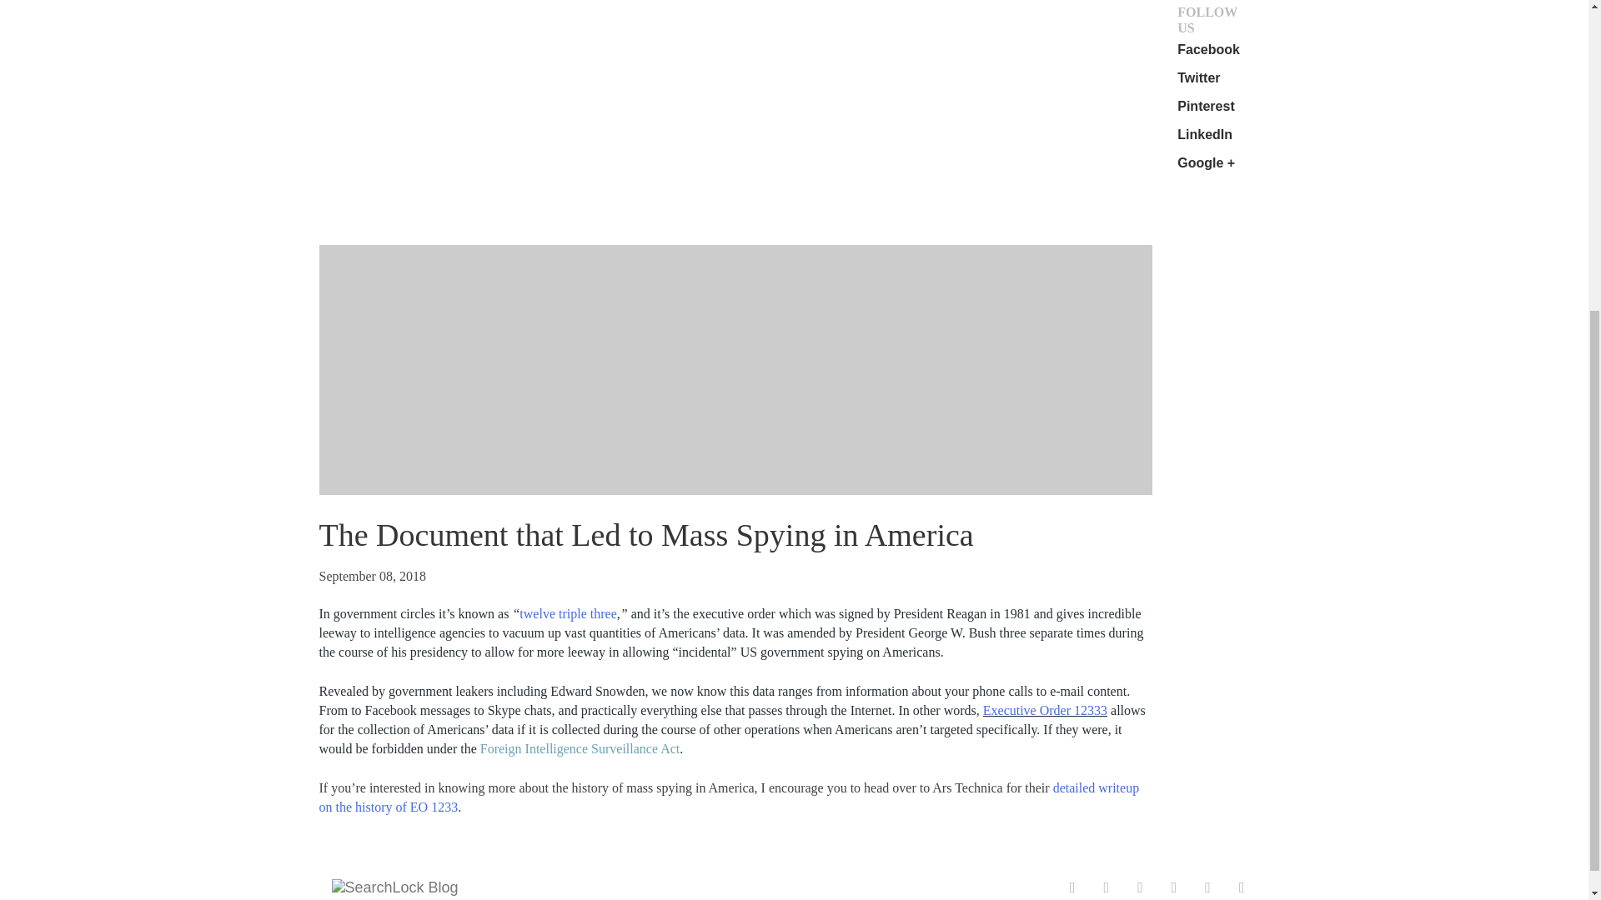 Image resolution: width=1601 pixels, height=900 pixels. I want to click on LinkedIn, so click(1204, 134).